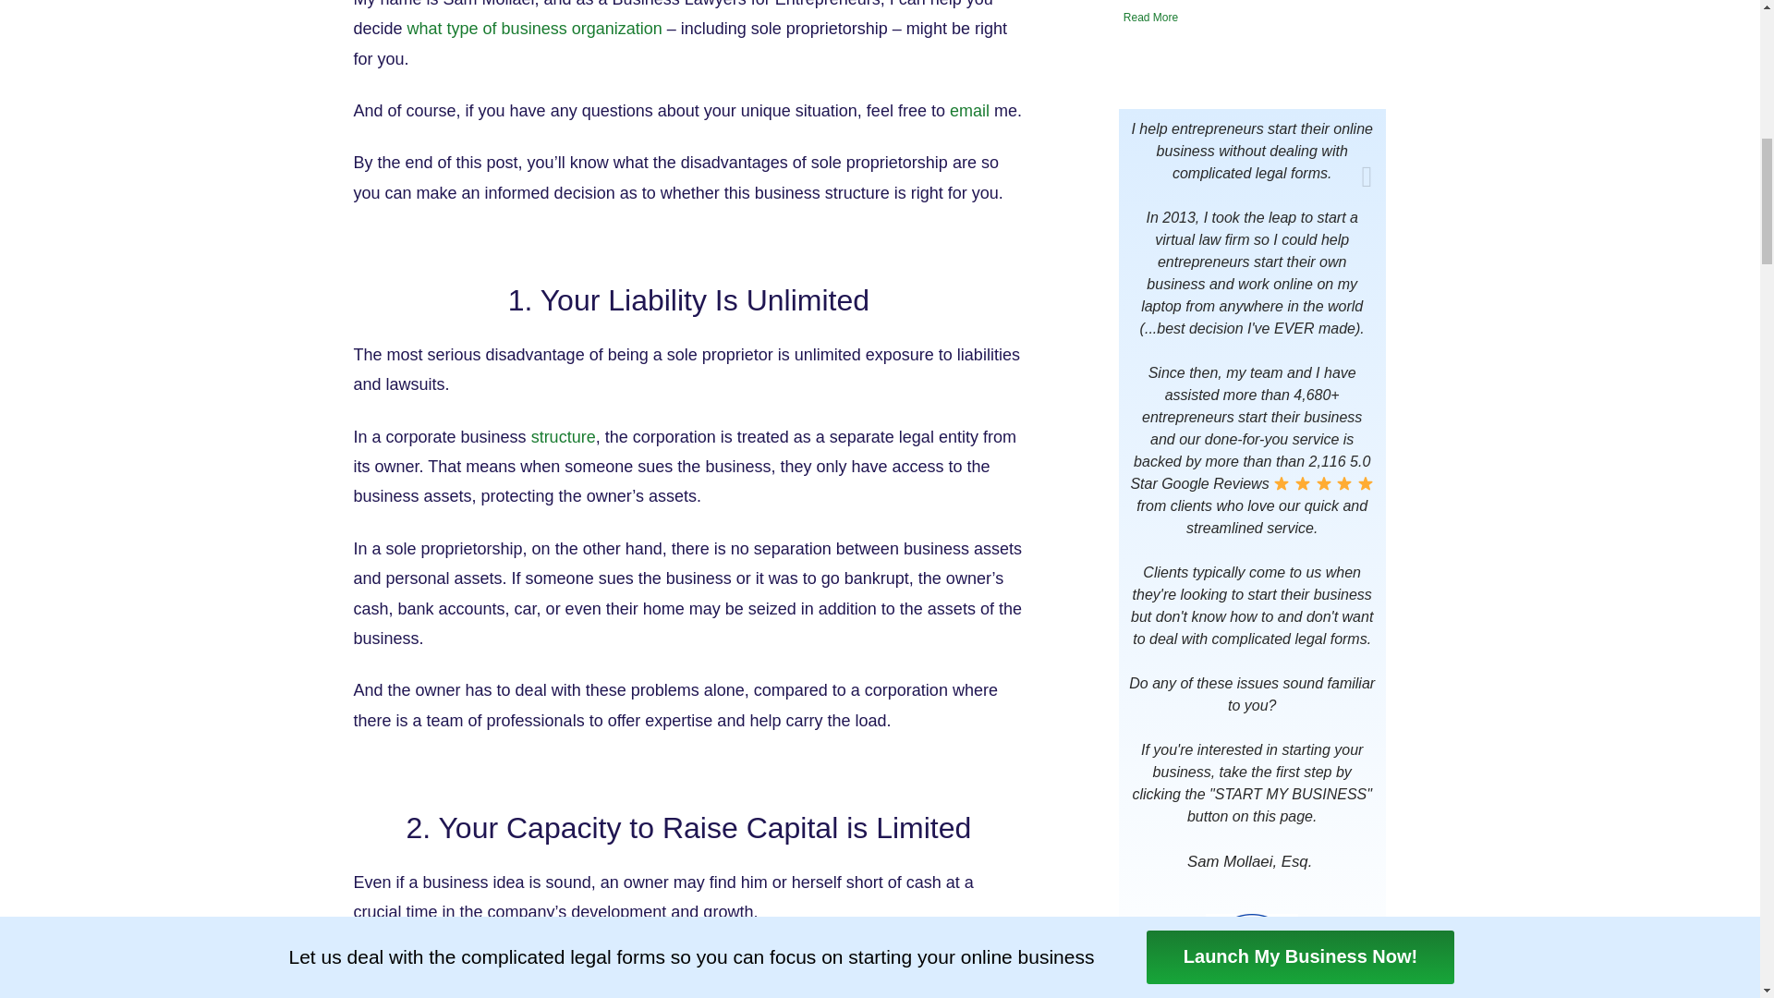 The height and width of the screenshot is (998, 1774). Describe the element at coordinates (1258, 17) in the screenshot. I see `Read More` at that location.